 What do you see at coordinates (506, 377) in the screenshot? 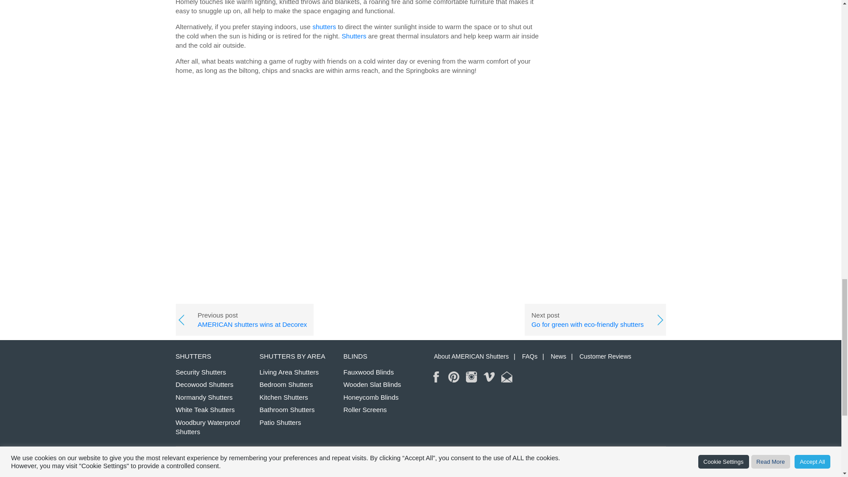
I see `Contact American Shutters` at bounding box center [506, 377].